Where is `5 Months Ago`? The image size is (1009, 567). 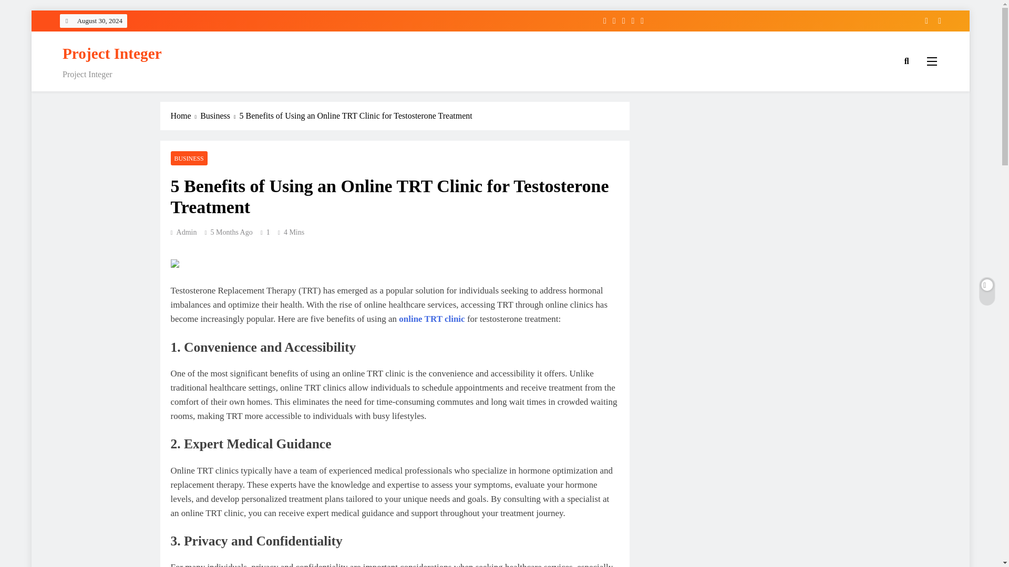 5 Months Ago is located at coordinates (232, 232).